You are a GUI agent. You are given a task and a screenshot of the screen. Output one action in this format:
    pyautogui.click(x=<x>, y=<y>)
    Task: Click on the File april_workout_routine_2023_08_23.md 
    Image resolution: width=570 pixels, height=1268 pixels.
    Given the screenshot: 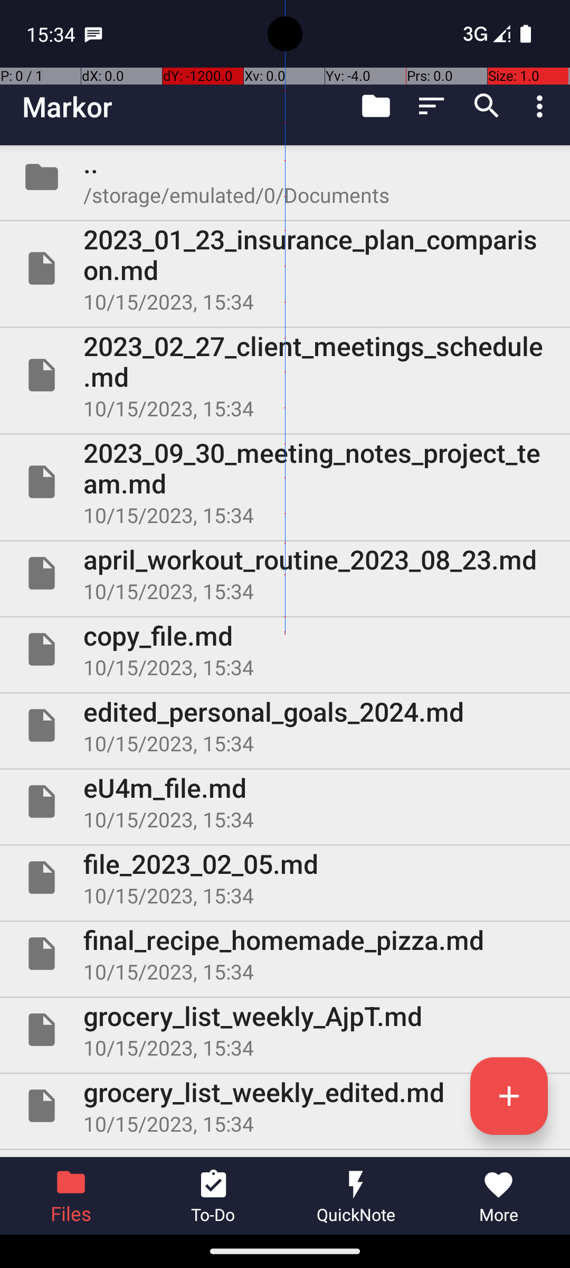 What is the action you would take?
    pyautogui.click(x=285, y=573)
    